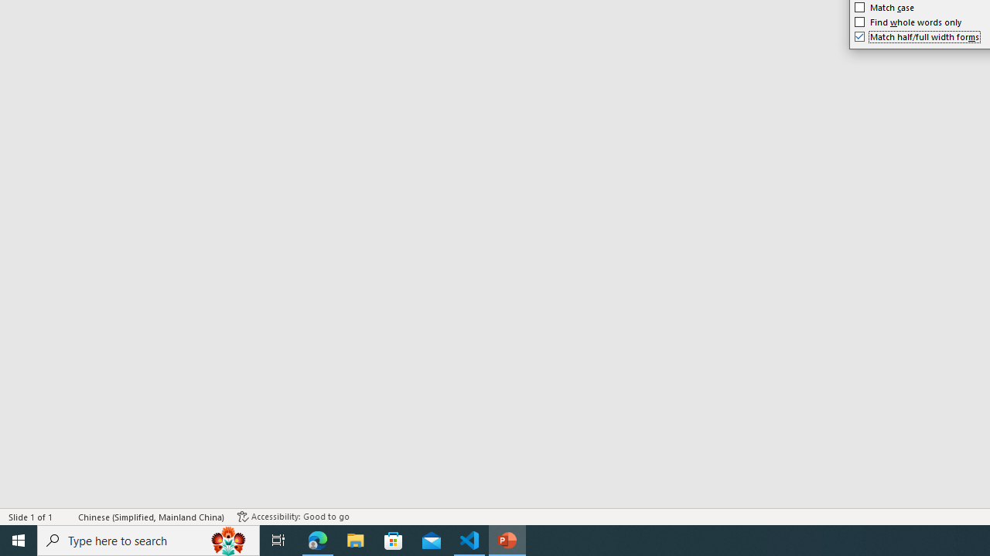  I want to click on Match half/full width forms, so click(917, 37).